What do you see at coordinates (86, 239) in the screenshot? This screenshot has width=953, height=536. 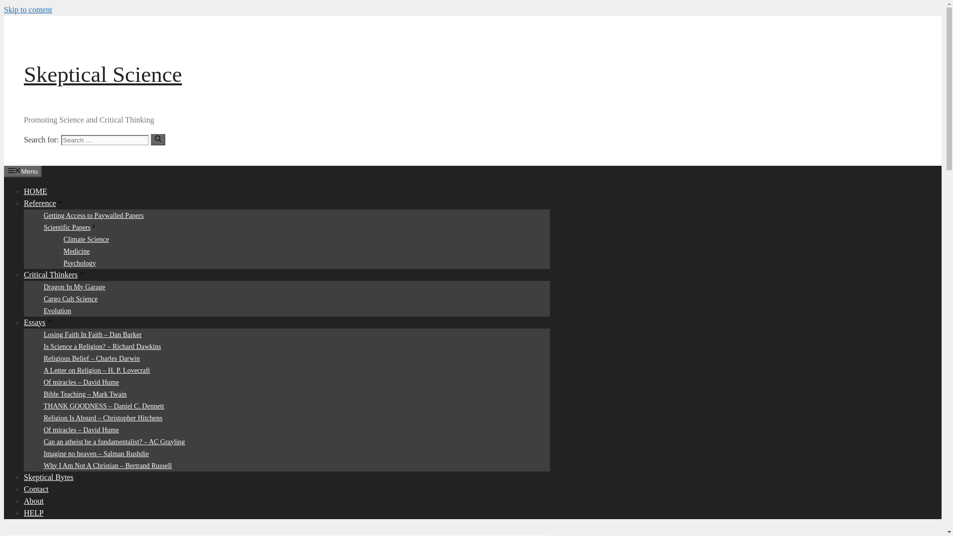 I see `Climate Science` at bounding box center [86, 239].